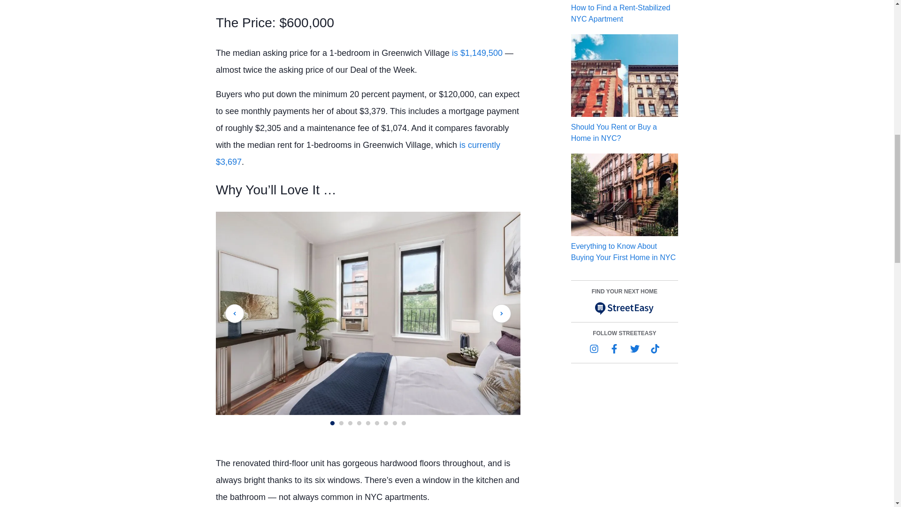 This screenshot has width=901, height=507. What do you see at coordinates (614, 348) in the screenshot?
I see `Facebook` at bounding box center [614, 348].